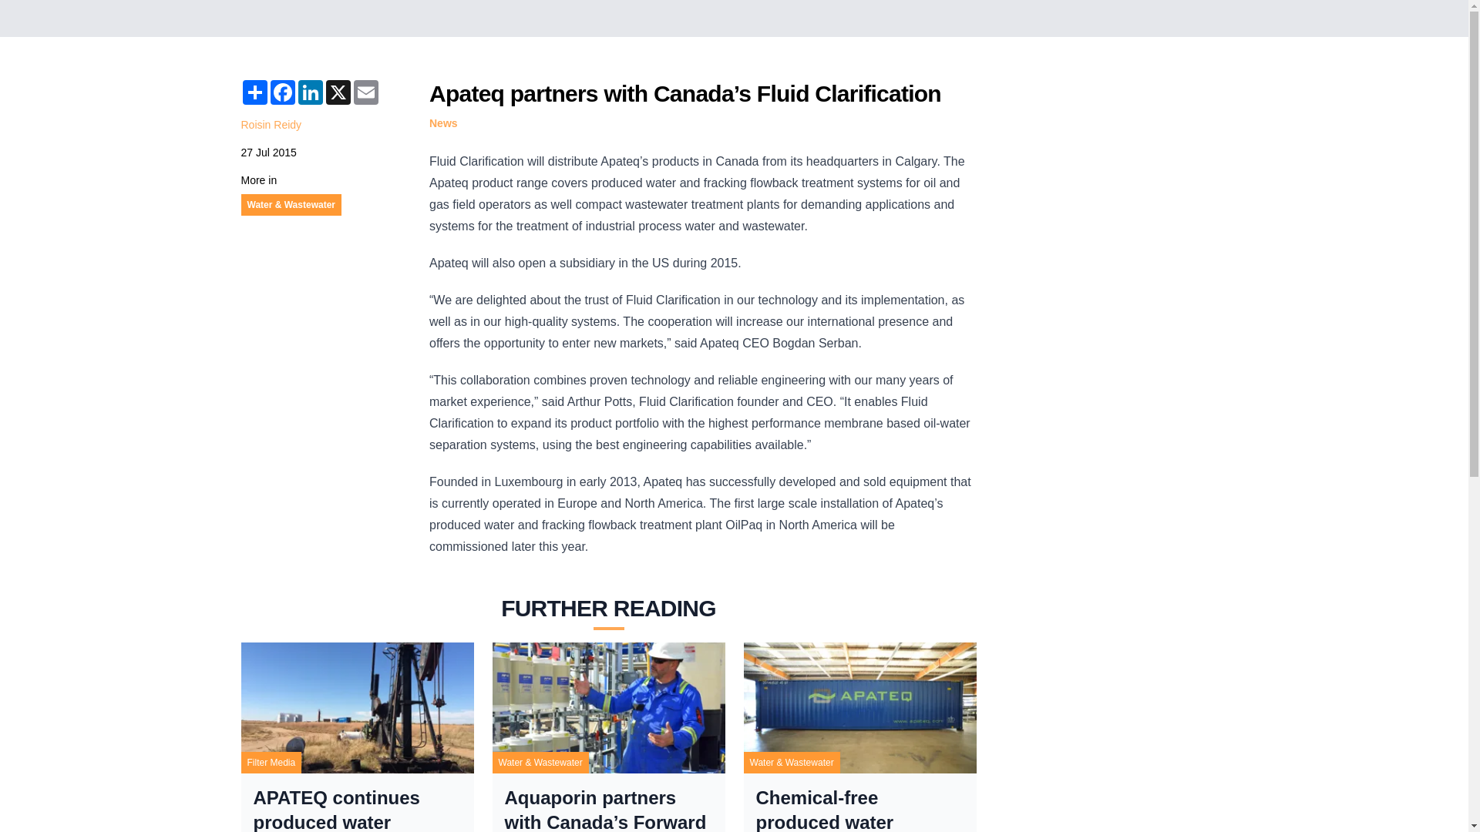 This screenshot has height=832, width=1480. I want to click on News, so click(442, 123).